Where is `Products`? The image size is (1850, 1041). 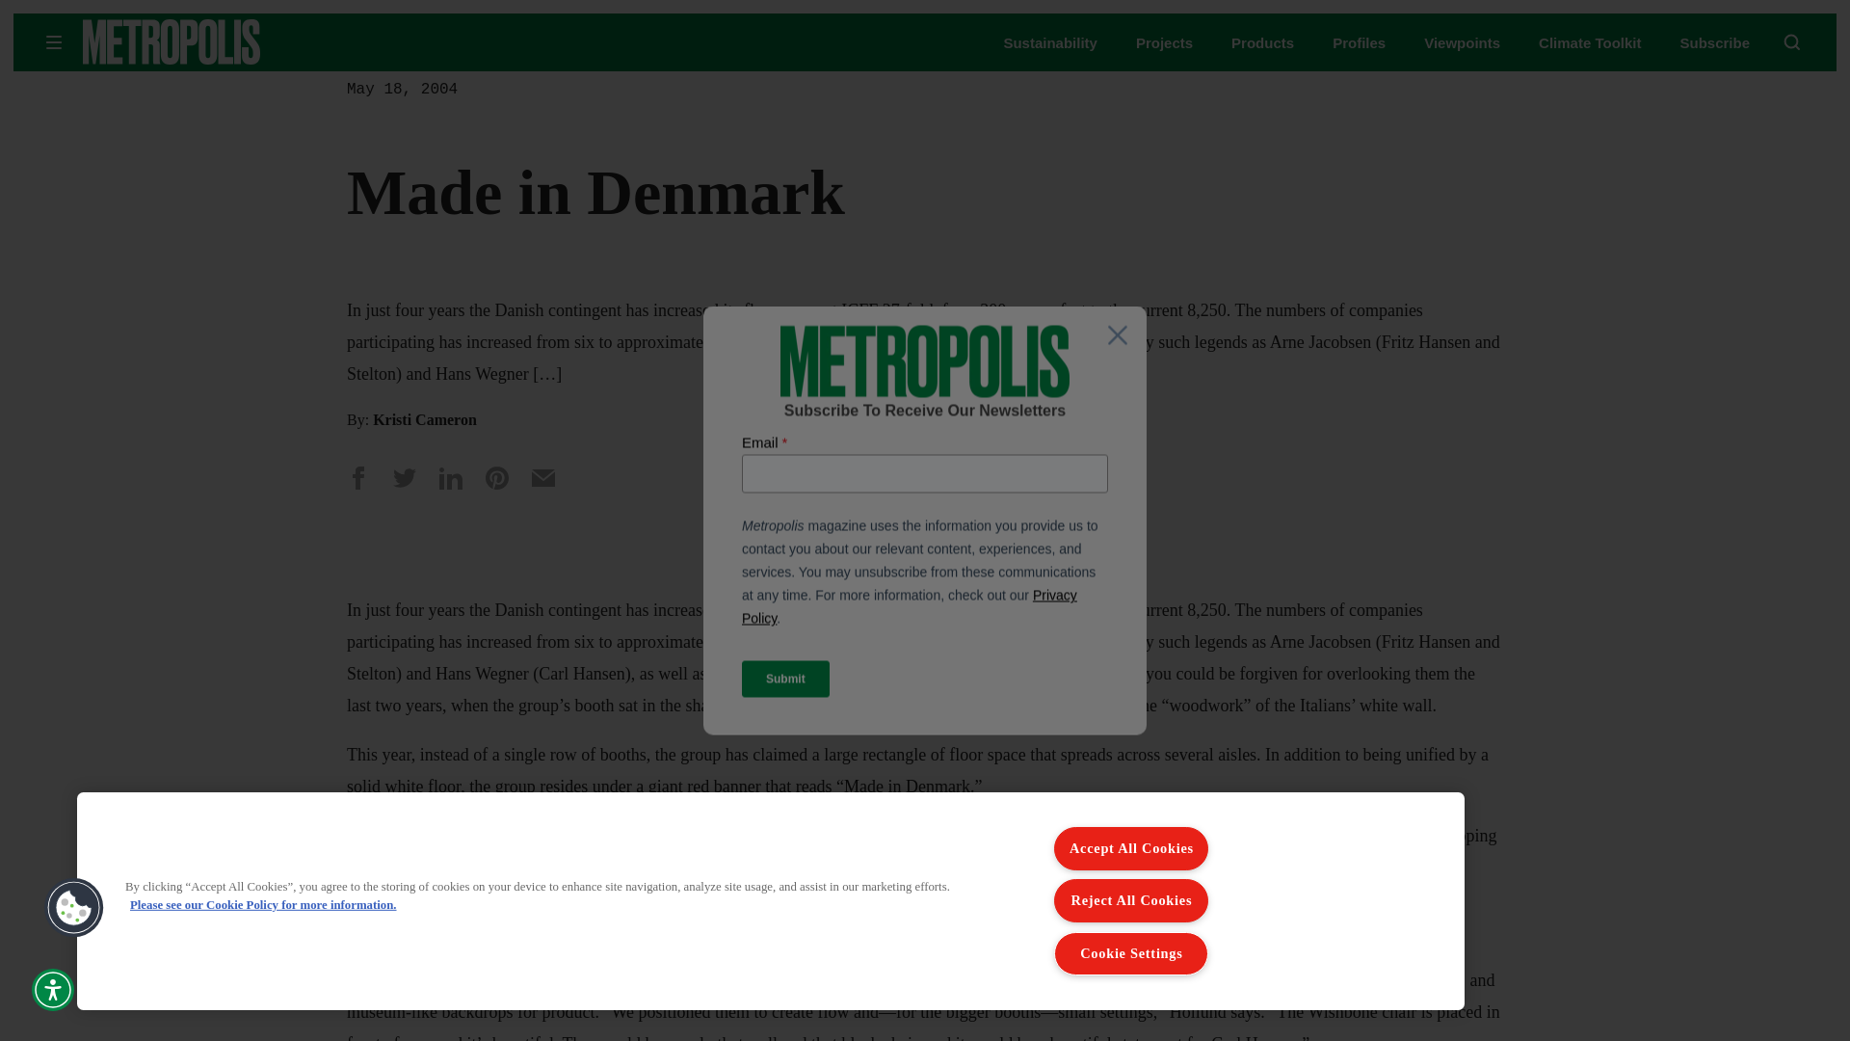
Products is located at coordinates (1262, 42).